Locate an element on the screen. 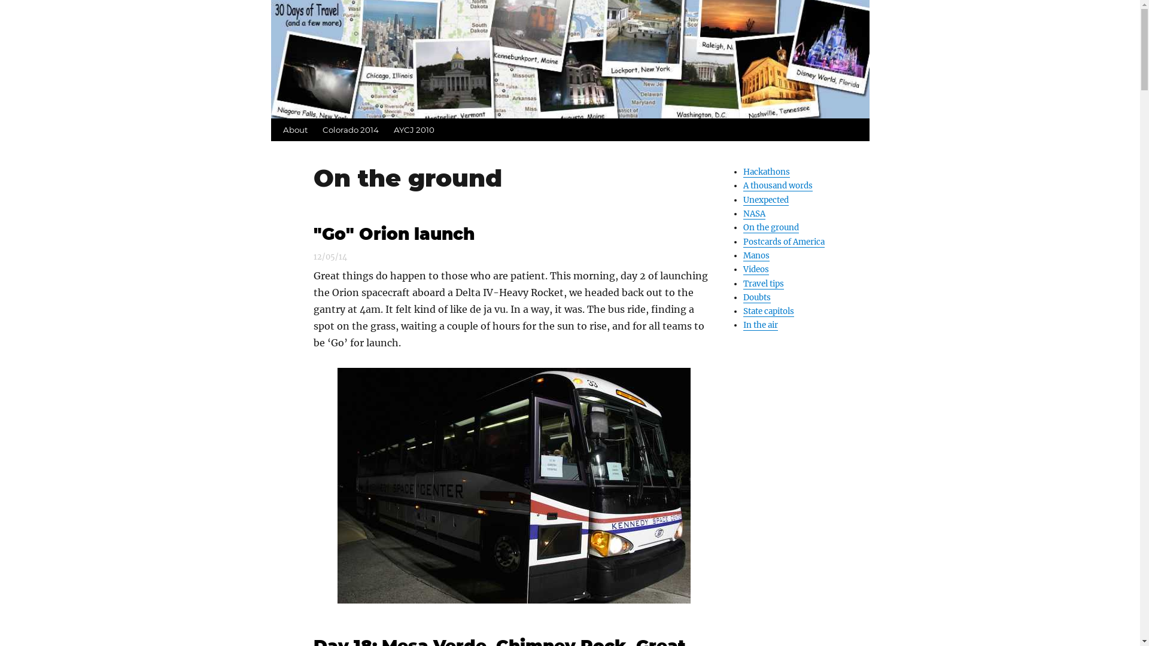 This screenshot has height=646, width=1149. Videos is located at coordinates (756, 269).